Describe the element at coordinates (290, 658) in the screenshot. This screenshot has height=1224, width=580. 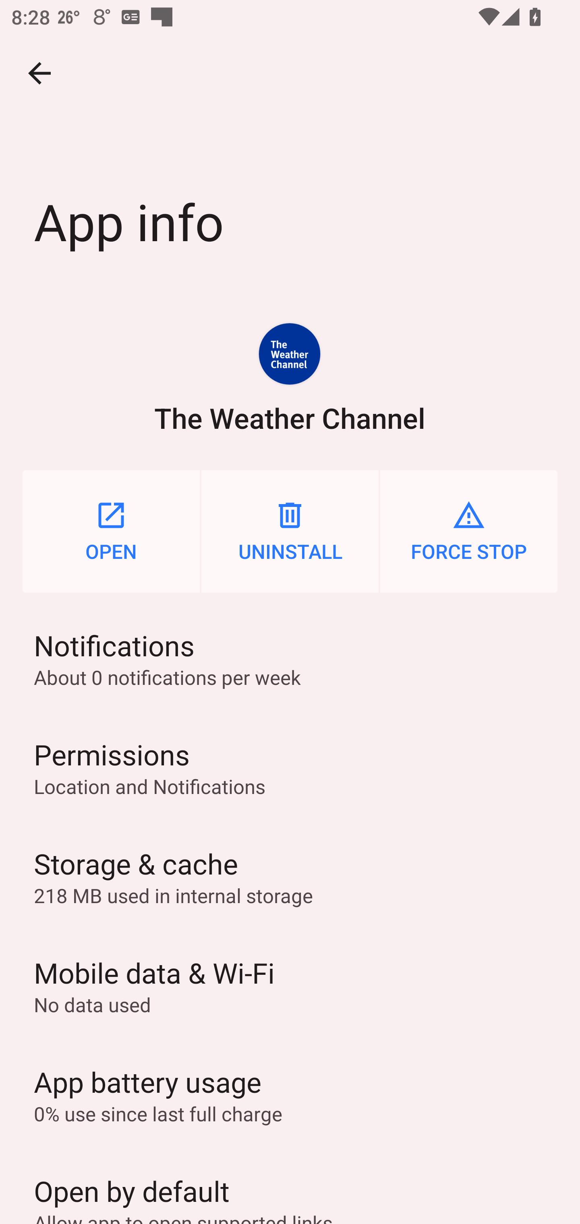
I see `Notifications About 0 notifications per week` at that location.